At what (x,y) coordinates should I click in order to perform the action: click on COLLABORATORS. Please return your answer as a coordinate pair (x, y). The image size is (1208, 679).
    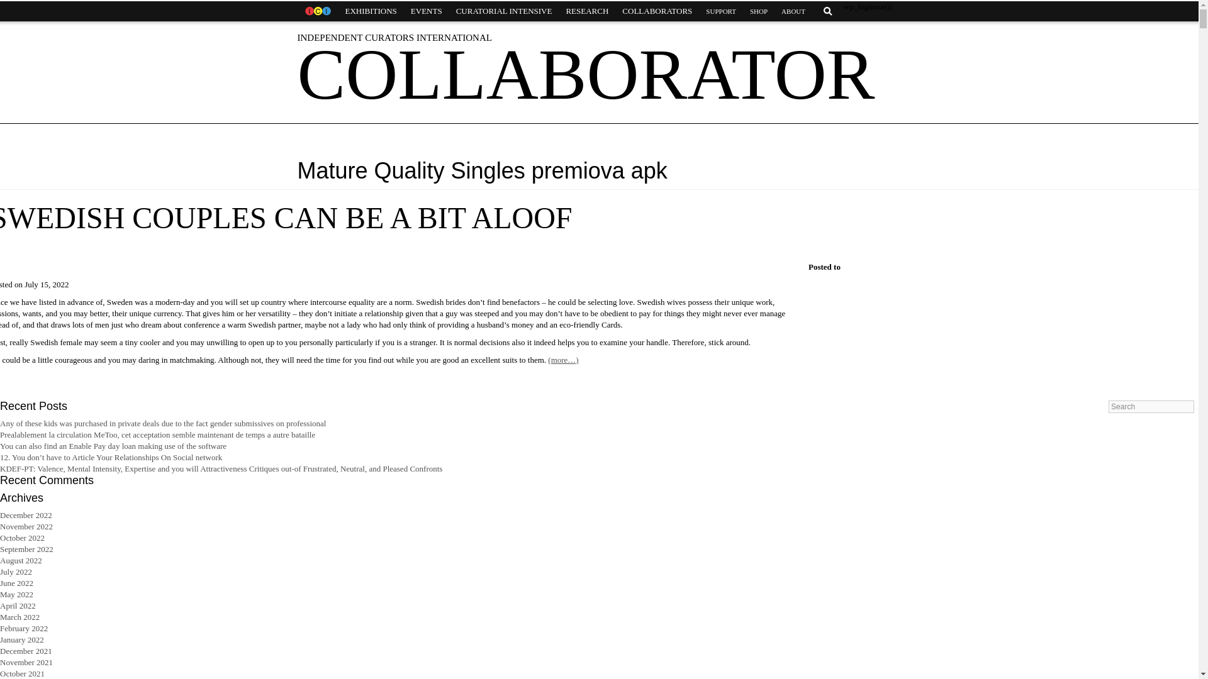
    Looking at the image, I should click on (657, 11).